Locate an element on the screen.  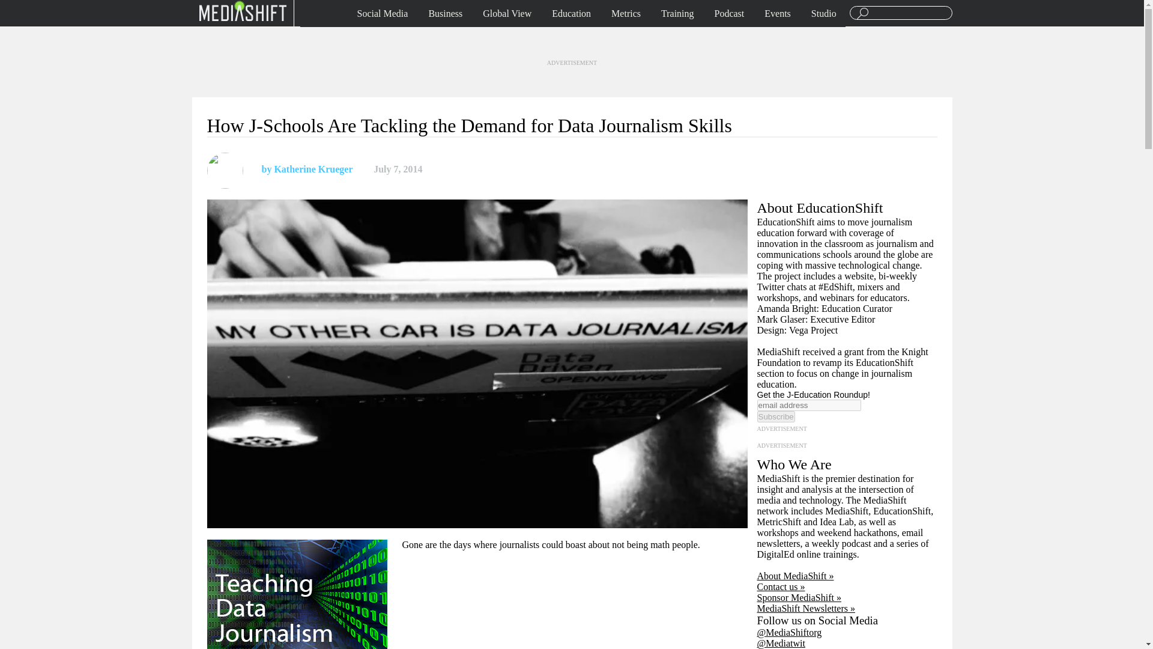
Business is located at coordinates (446, 13).